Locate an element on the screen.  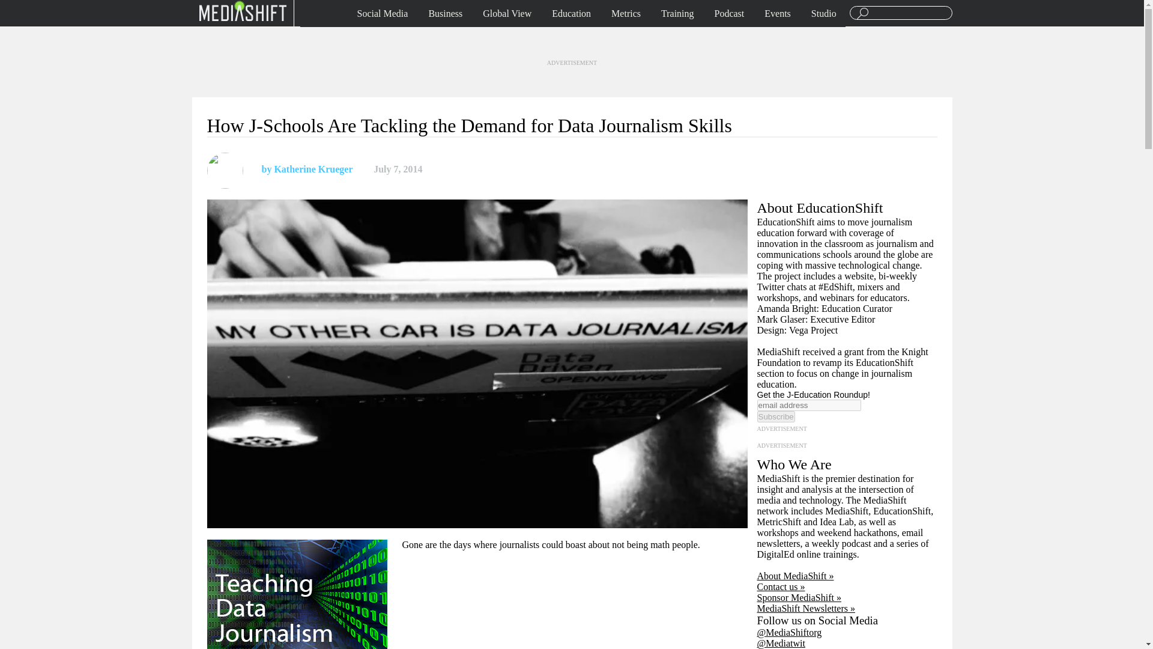
Business is located at coordinates (446, 13).